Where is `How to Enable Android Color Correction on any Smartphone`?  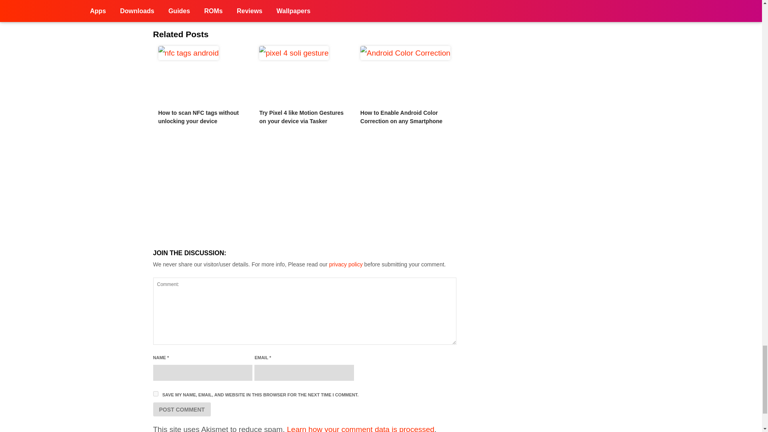
How to Enable Android Color Correction on any Smartphone is located at coordinates (406, 75).